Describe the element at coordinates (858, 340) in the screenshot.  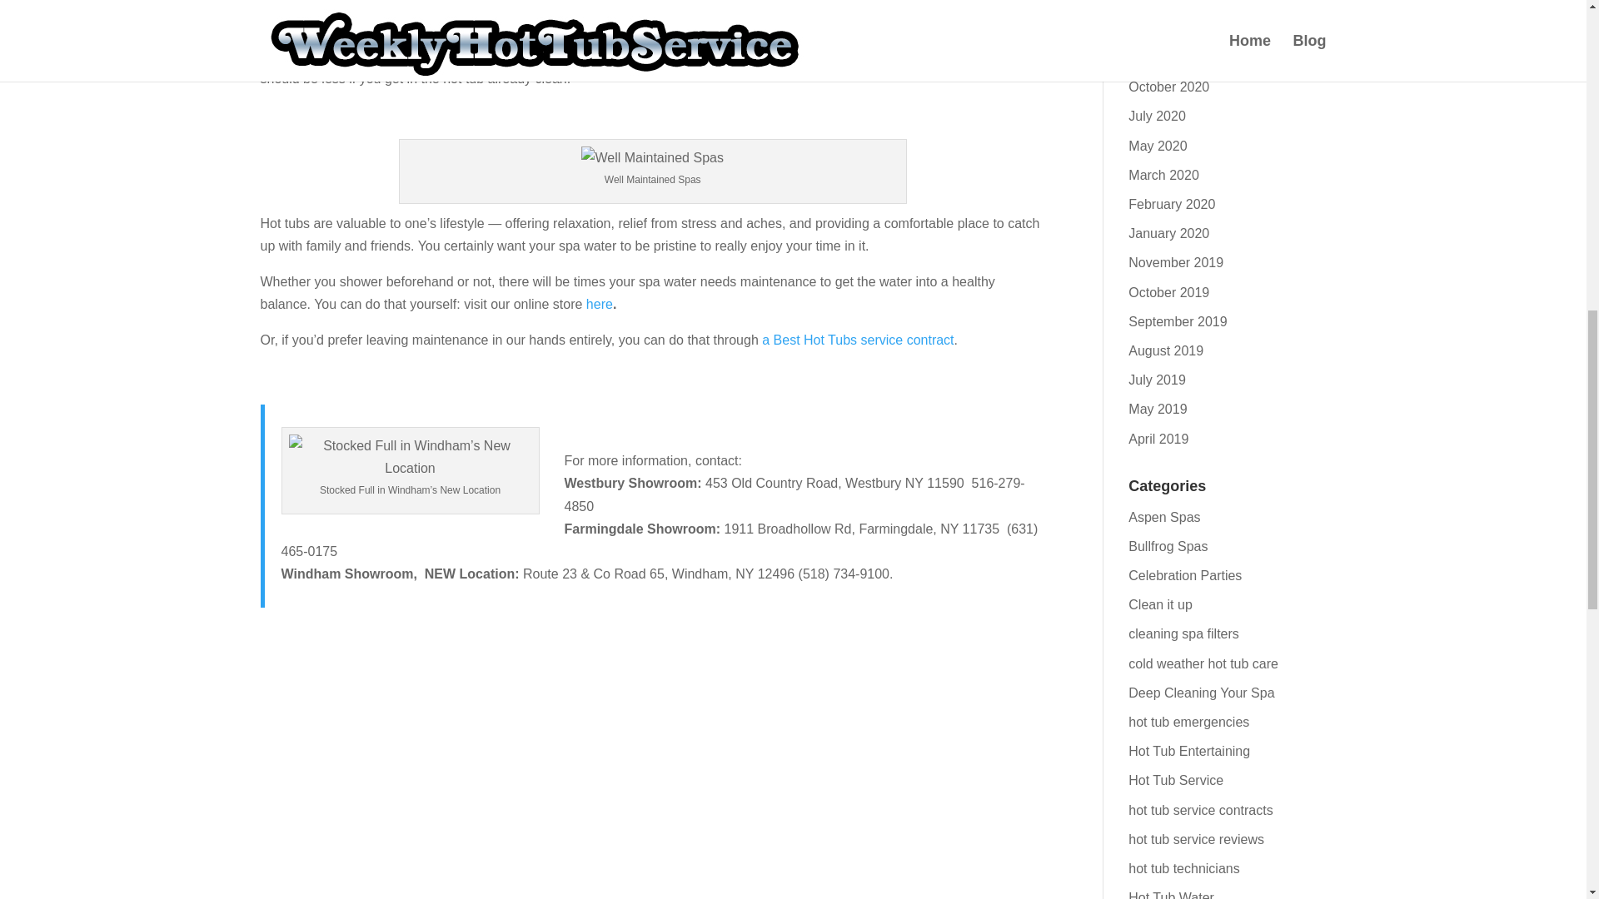
I see `a Best Hot Tubs service contract` at that location.